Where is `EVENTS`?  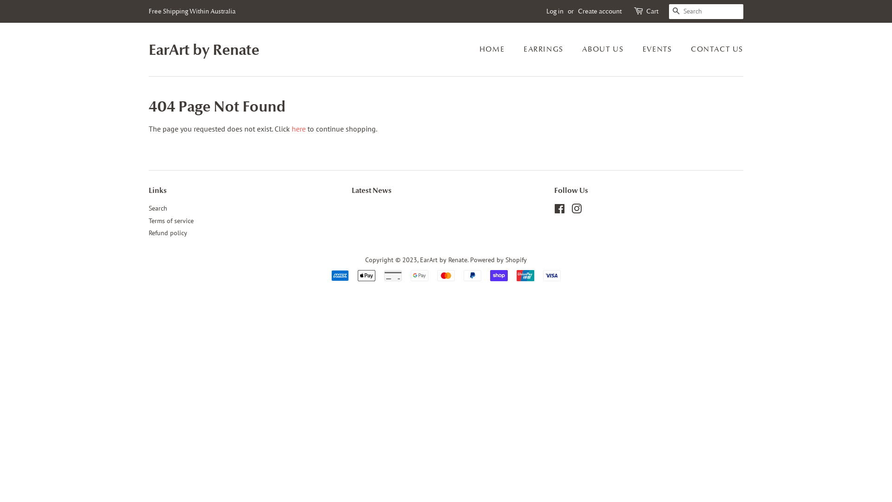
EVENTS is located at coordinates (659, 49).